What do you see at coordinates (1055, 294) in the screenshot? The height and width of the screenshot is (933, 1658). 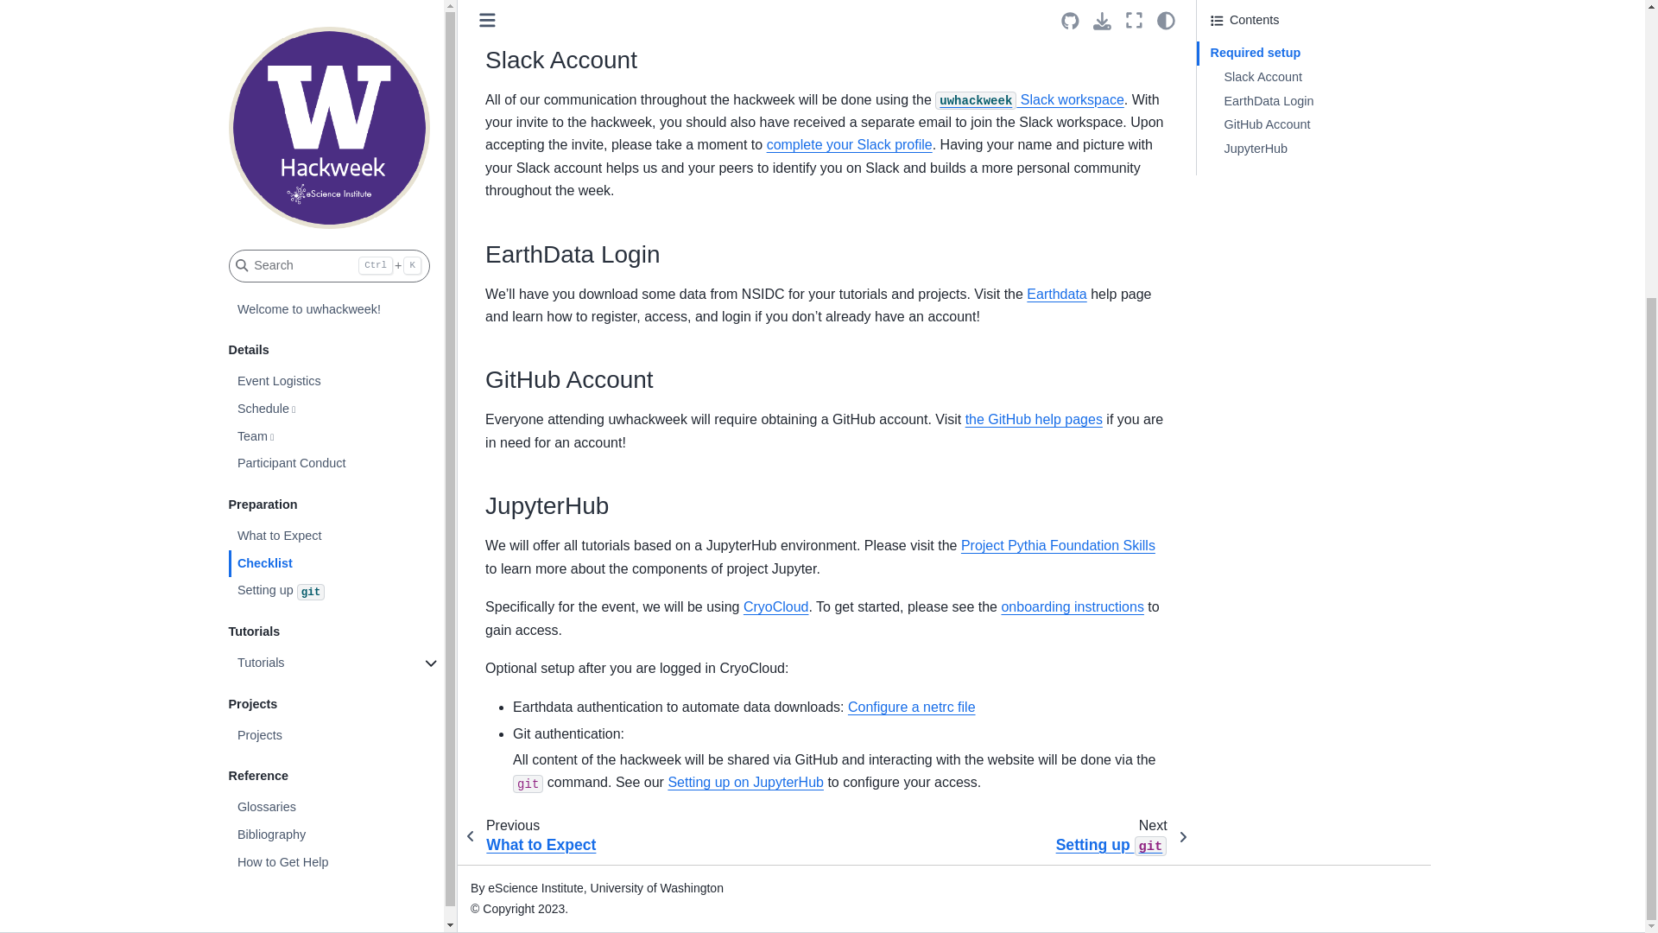 I see `Earthdata` at bounding box center [1055, 294].